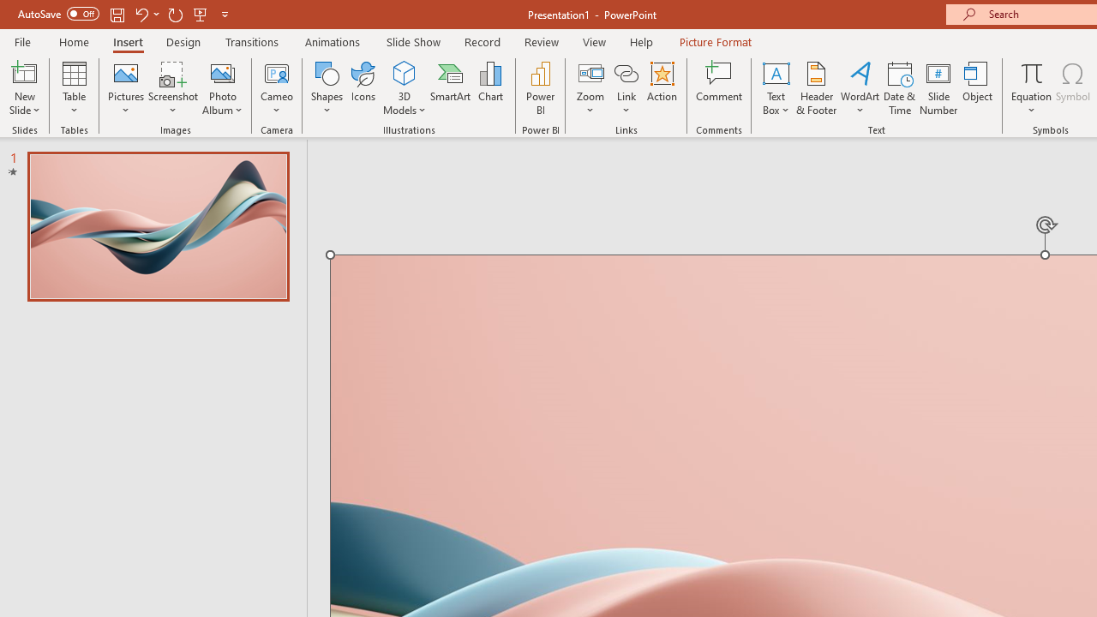  Describe the element at coordinates (1073, 87) in the screenshot. I see `Symbol...` at that location.